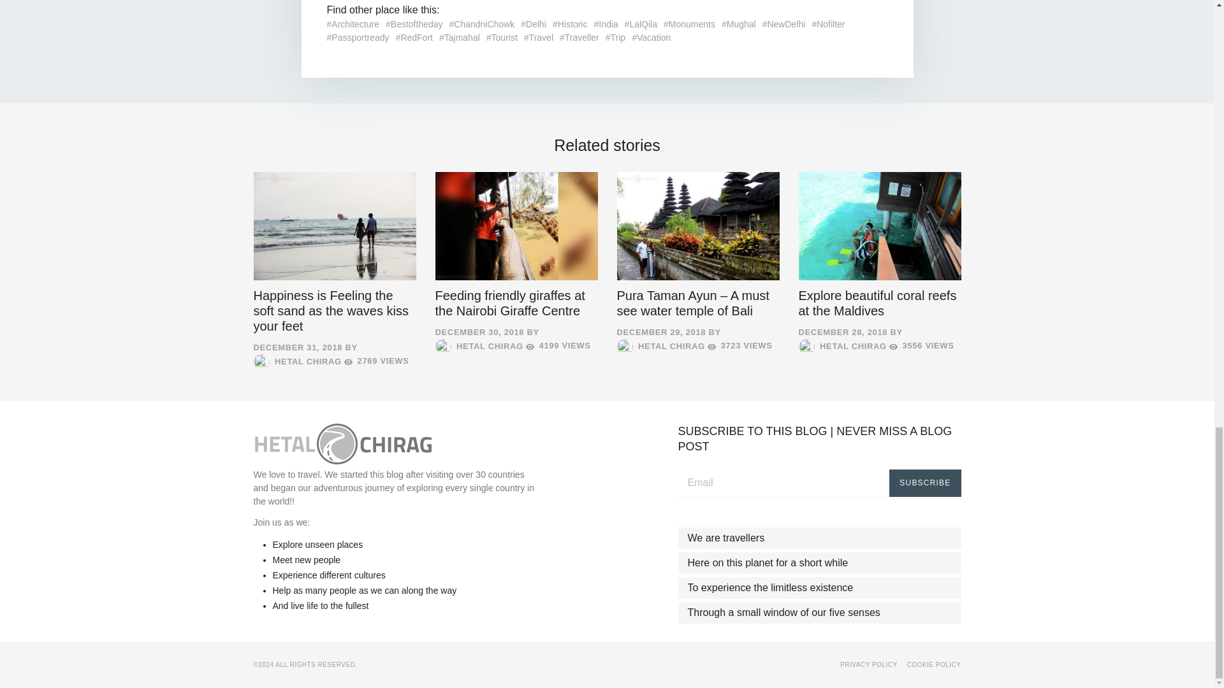 This screenshot has height=688, width=1224. I want to click on Bestoftheday, so click(414, 24).